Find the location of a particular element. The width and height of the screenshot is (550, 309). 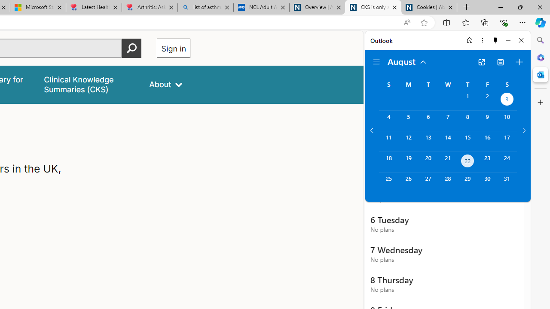

Thursday, August 1, 2024.  is located at coordinates (467, 100).